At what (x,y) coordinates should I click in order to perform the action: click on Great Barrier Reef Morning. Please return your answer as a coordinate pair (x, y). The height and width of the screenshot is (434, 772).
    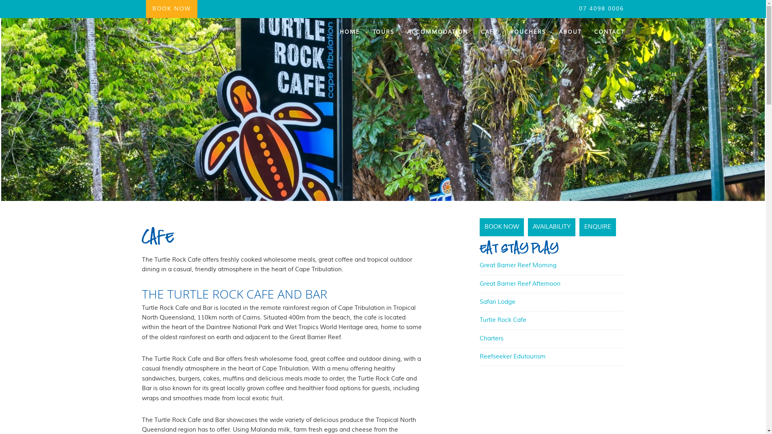
    Looking at the image, I should click on (518, 265).